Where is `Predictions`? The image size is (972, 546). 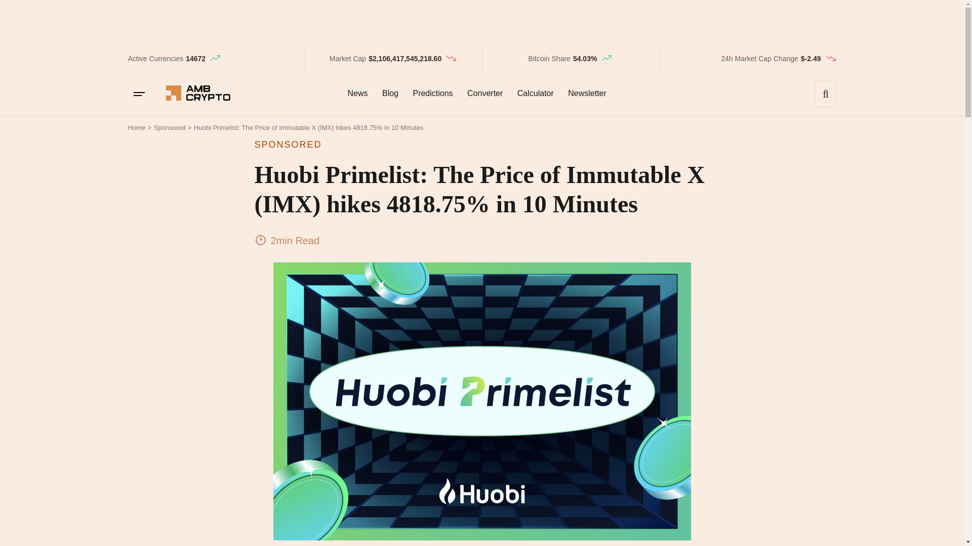 Predictions is located at coordinates (432, 93).